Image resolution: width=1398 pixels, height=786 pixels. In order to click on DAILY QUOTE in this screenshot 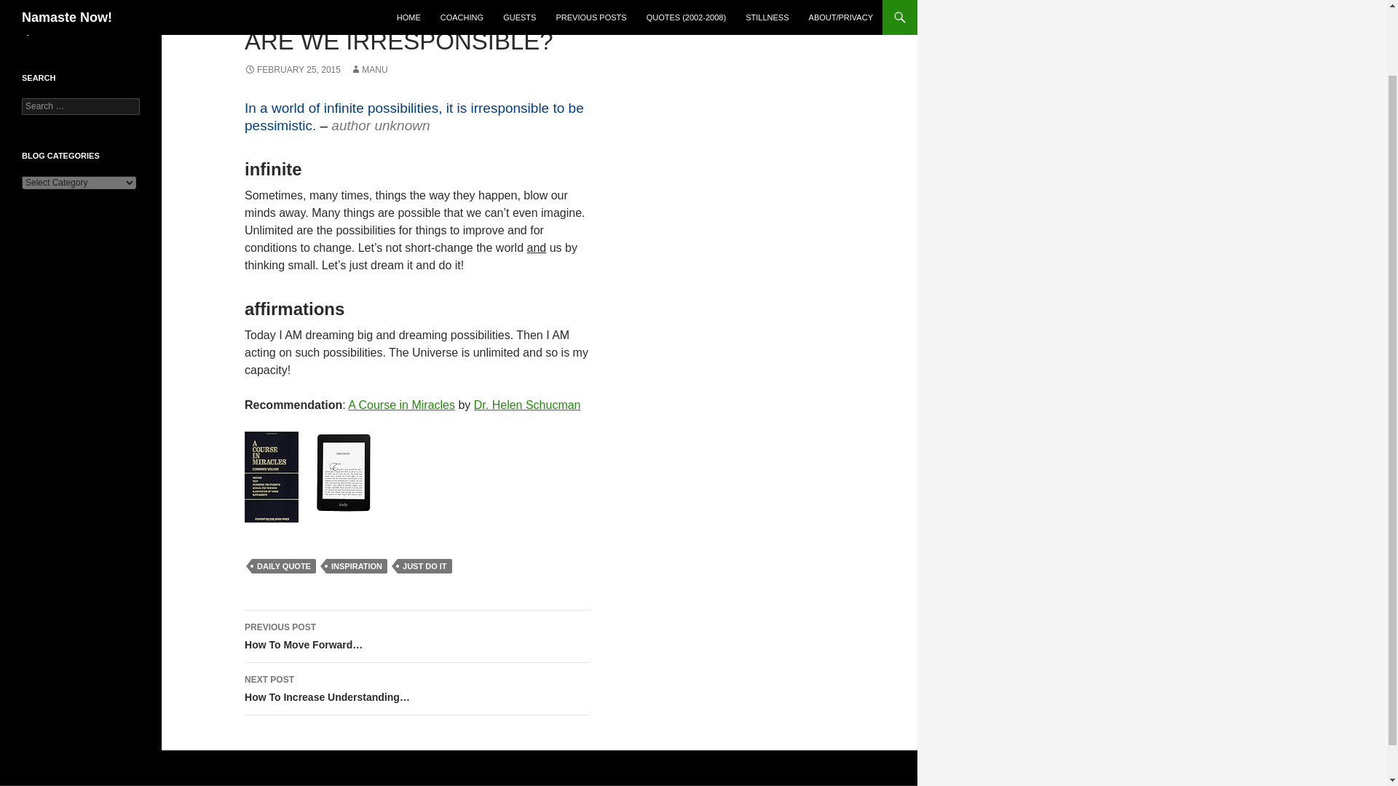, I will do `click(283, 566)`.